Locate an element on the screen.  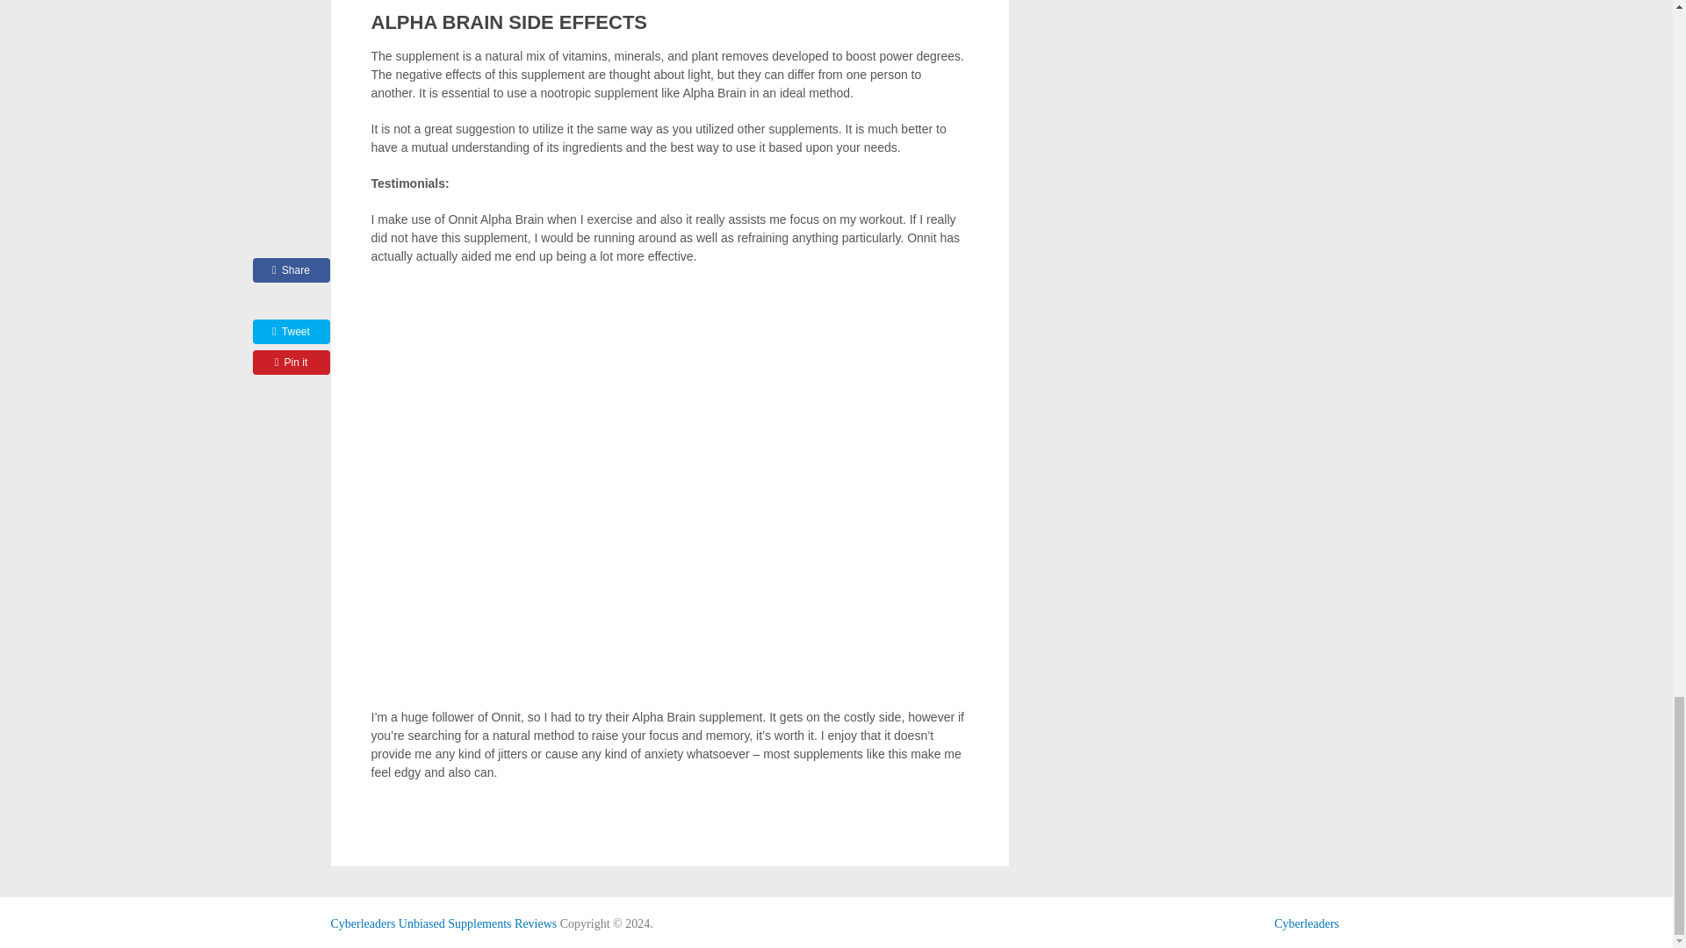
Cyberleaders Unbiased Supplements Reviews is located at coordinates (443, 923).